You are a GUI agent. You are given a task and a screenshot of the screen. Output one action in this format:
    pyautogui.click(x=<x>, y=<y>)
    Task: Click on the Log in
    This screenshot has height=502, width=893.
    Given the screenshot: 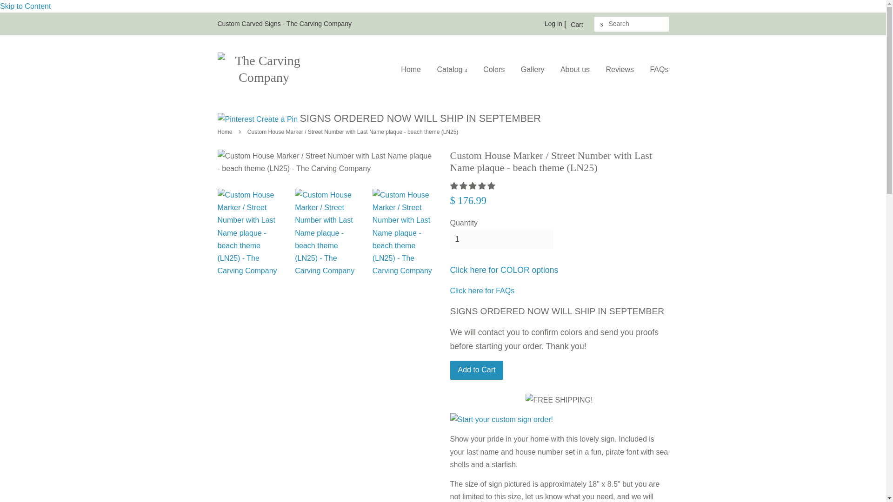 What is the action you would take?
    pyautogui.click(x=553, y=24)
    